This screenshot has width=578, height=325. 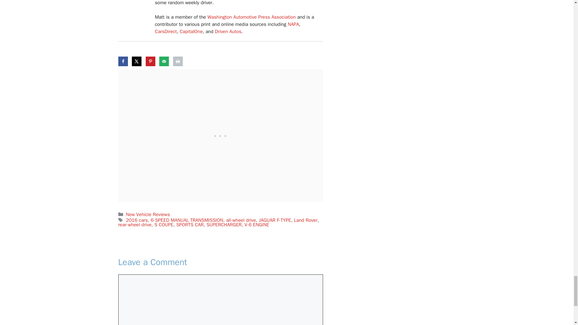 What do you see at coordinates (137, 61) in the screenshot?
I see `Share on X` at bounding box center [137, 61].